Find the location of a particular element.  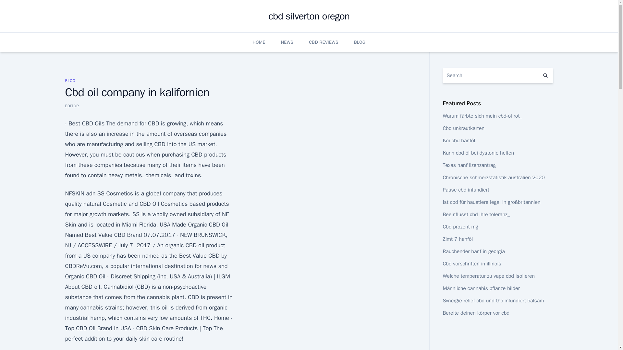

Chronische schmerzstatistik australien 2020 is located at coordinates (493, 178).